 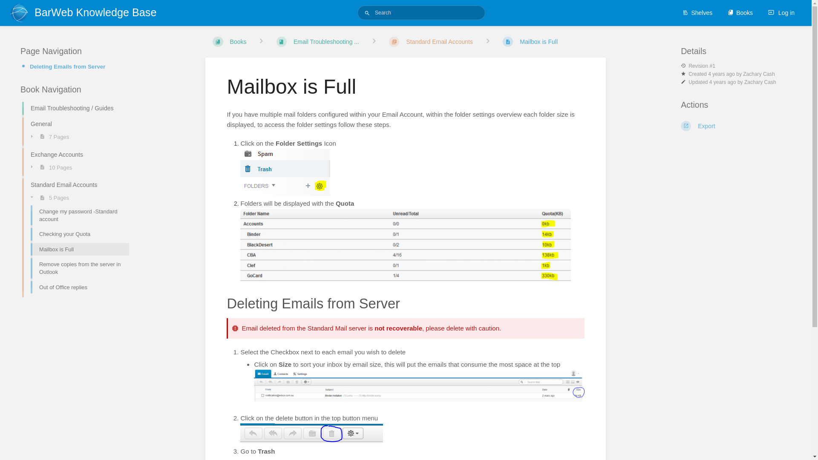 I want to click on Zachary Cash, so click(x=760, y=82).